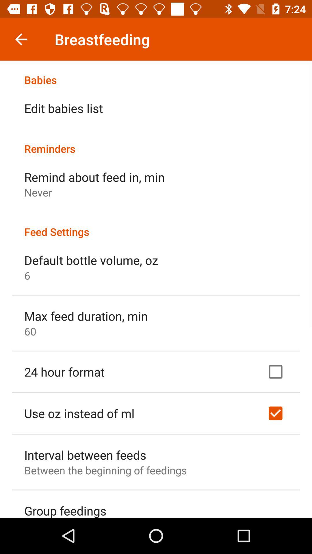 The image size is (312, 554). I want to click on choose icon above the group feedings icon, so click(105, 470).